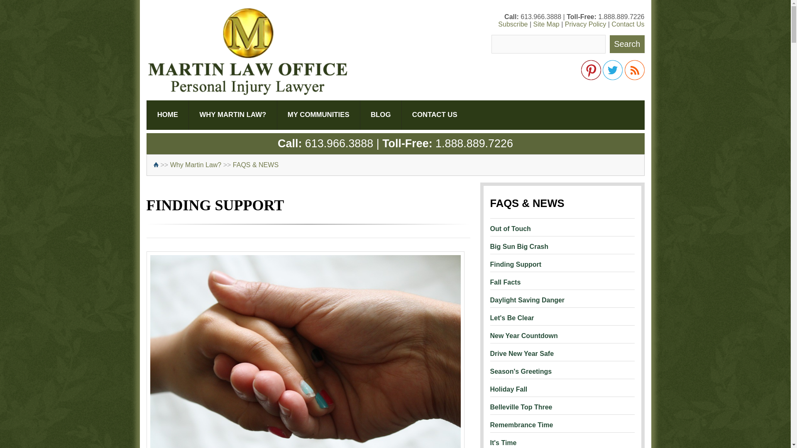  What do you see at coordinates (586, 24) in the screenshot?
I see `Privacy Policy` at bounding box center [586, 24].